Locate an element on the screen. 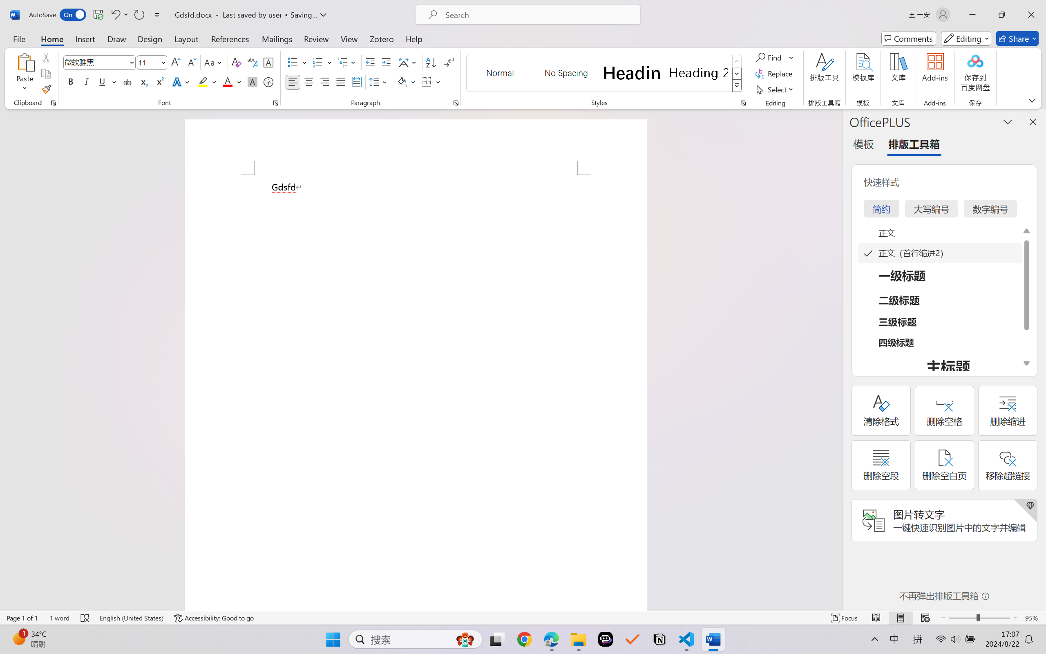 This screenshot has height=654, width=1046. Spelling and Grammar Check Errors is located at coordinates (85, 618).